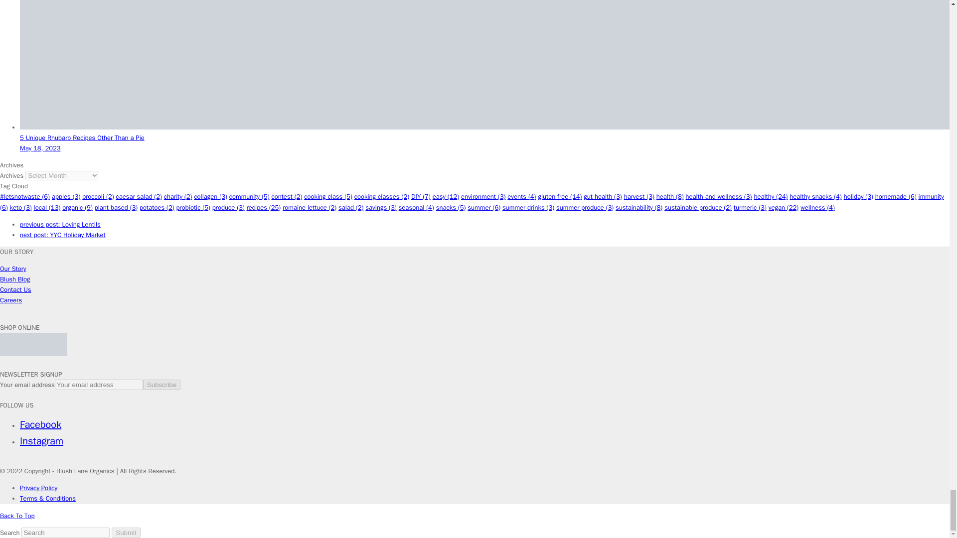  I want to click on Facebook, so click(40, 424).